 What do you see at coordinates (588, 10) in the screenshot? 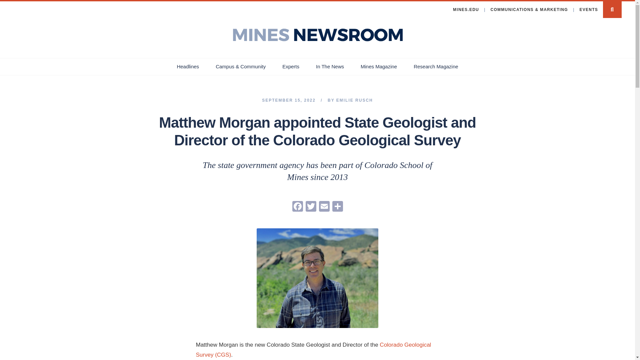
I see `EVENTS` at bounding box center [588, 10].